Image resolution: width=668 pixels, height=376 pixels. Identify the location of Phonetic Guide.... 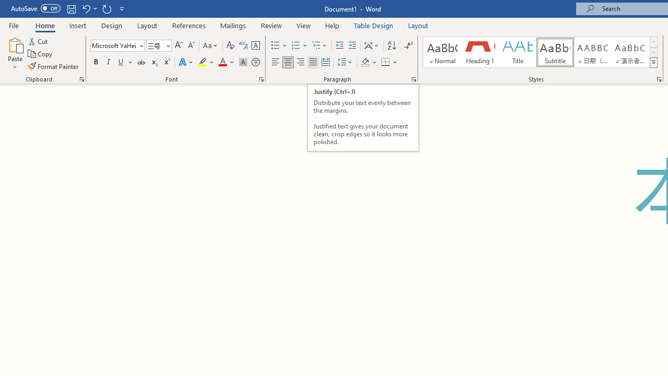
(243, 46).